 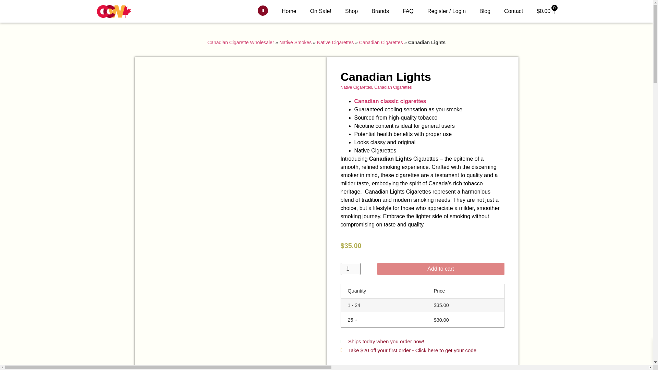 I want to click on Shop, so click(x=351, y=11).